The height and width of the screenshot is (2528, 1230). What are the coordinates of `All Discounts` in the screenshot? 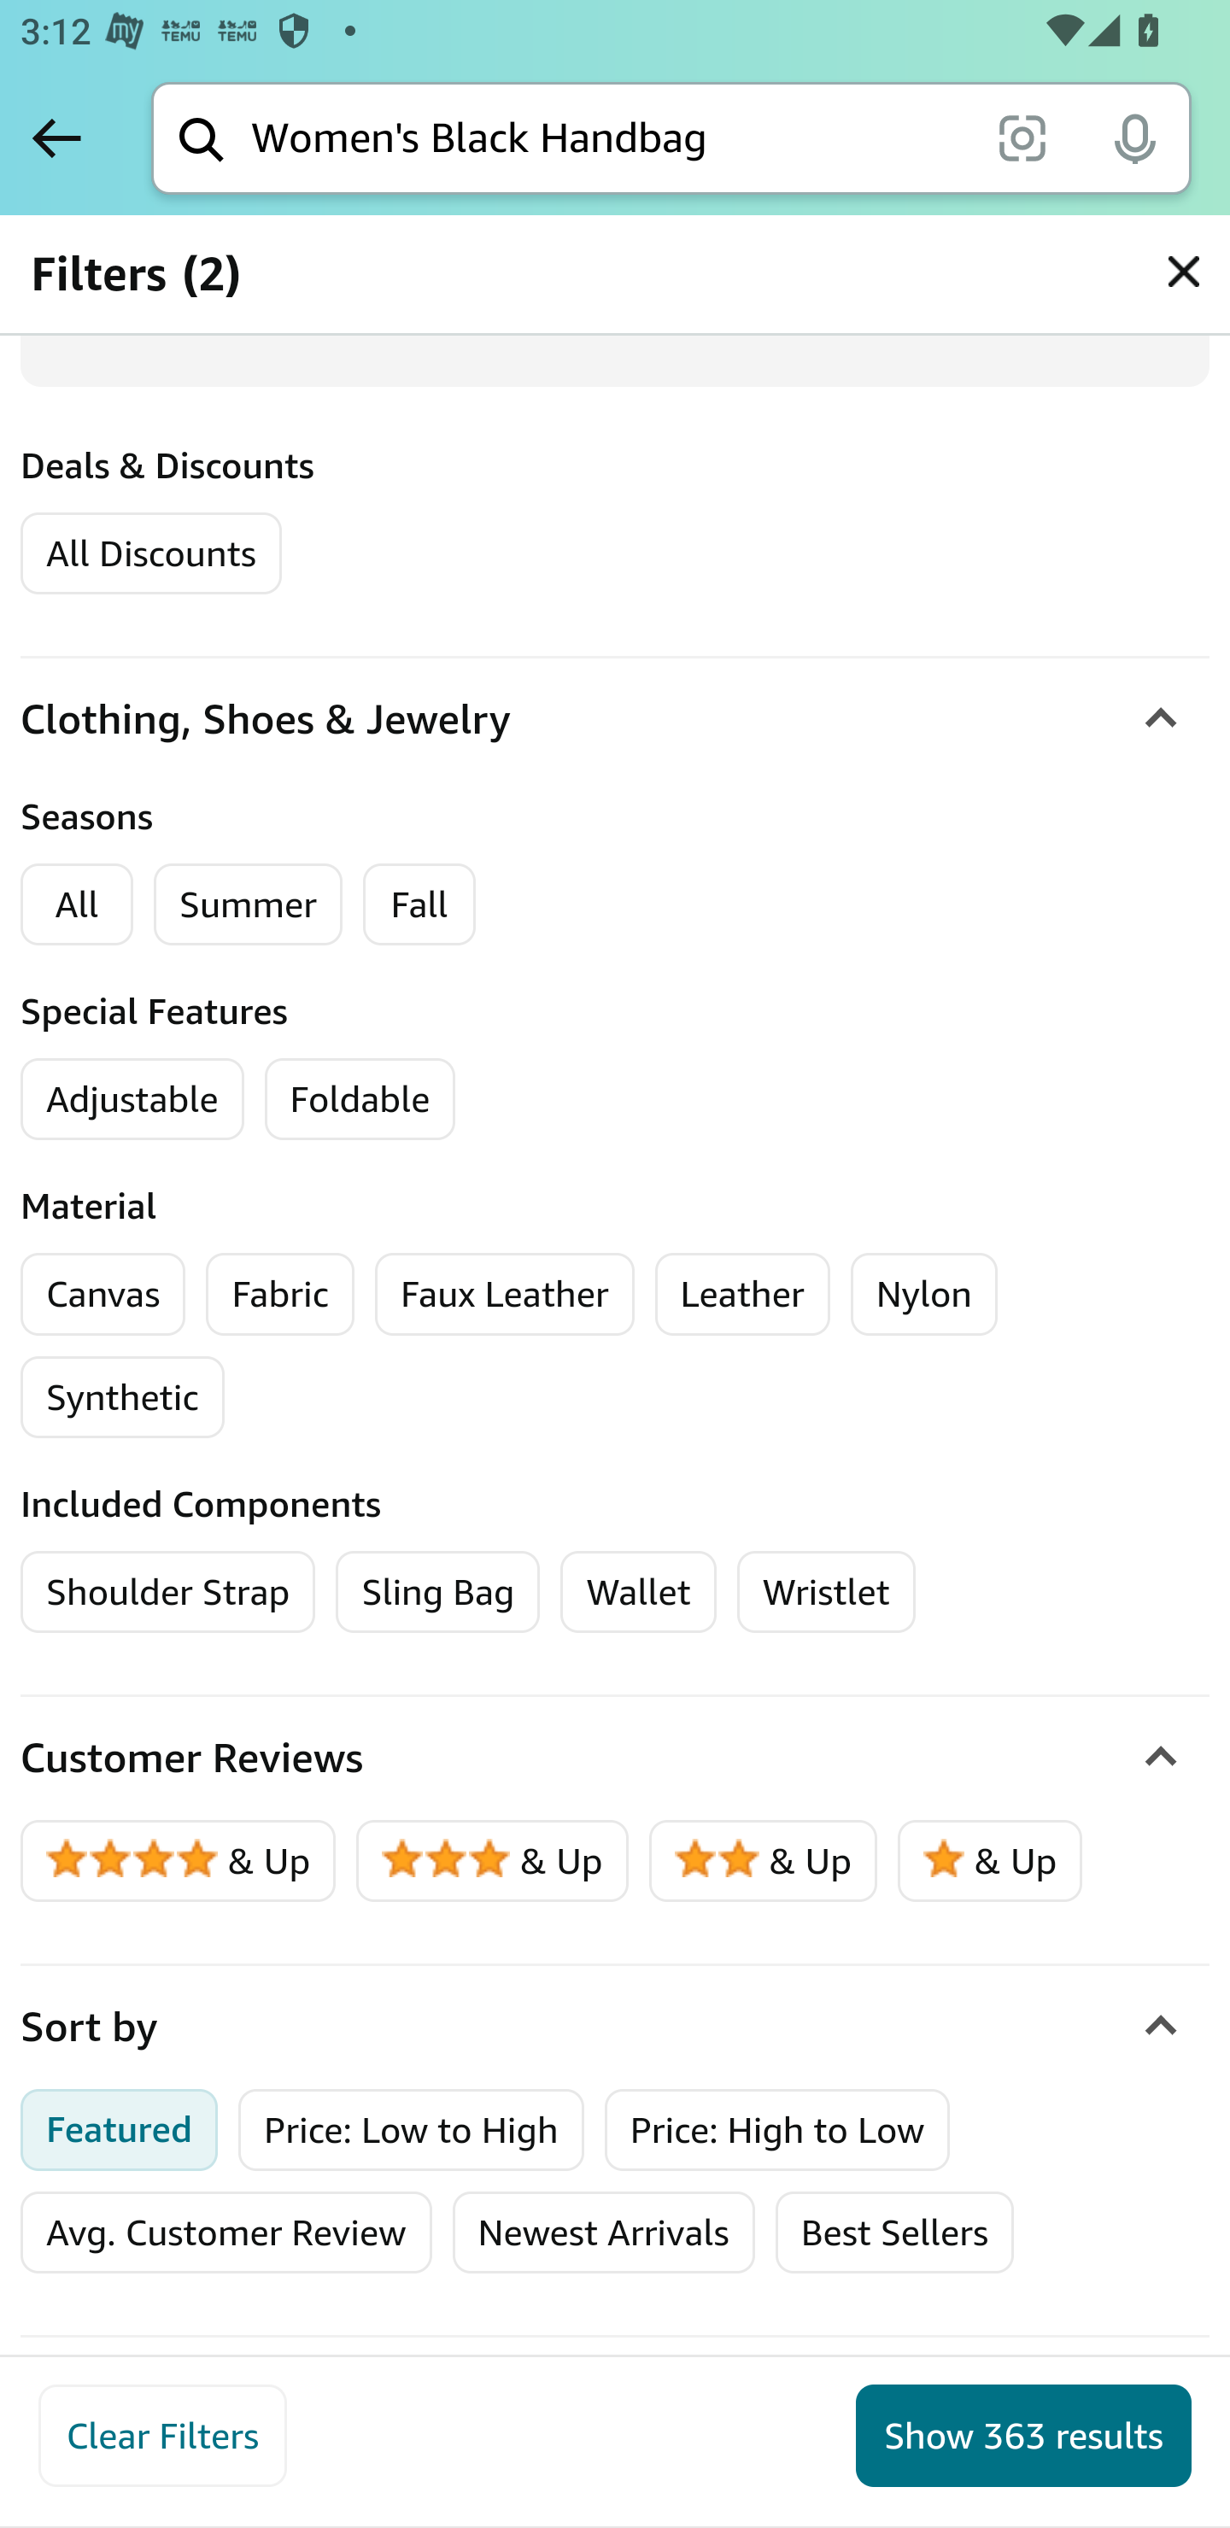 It's located at (150, 552).